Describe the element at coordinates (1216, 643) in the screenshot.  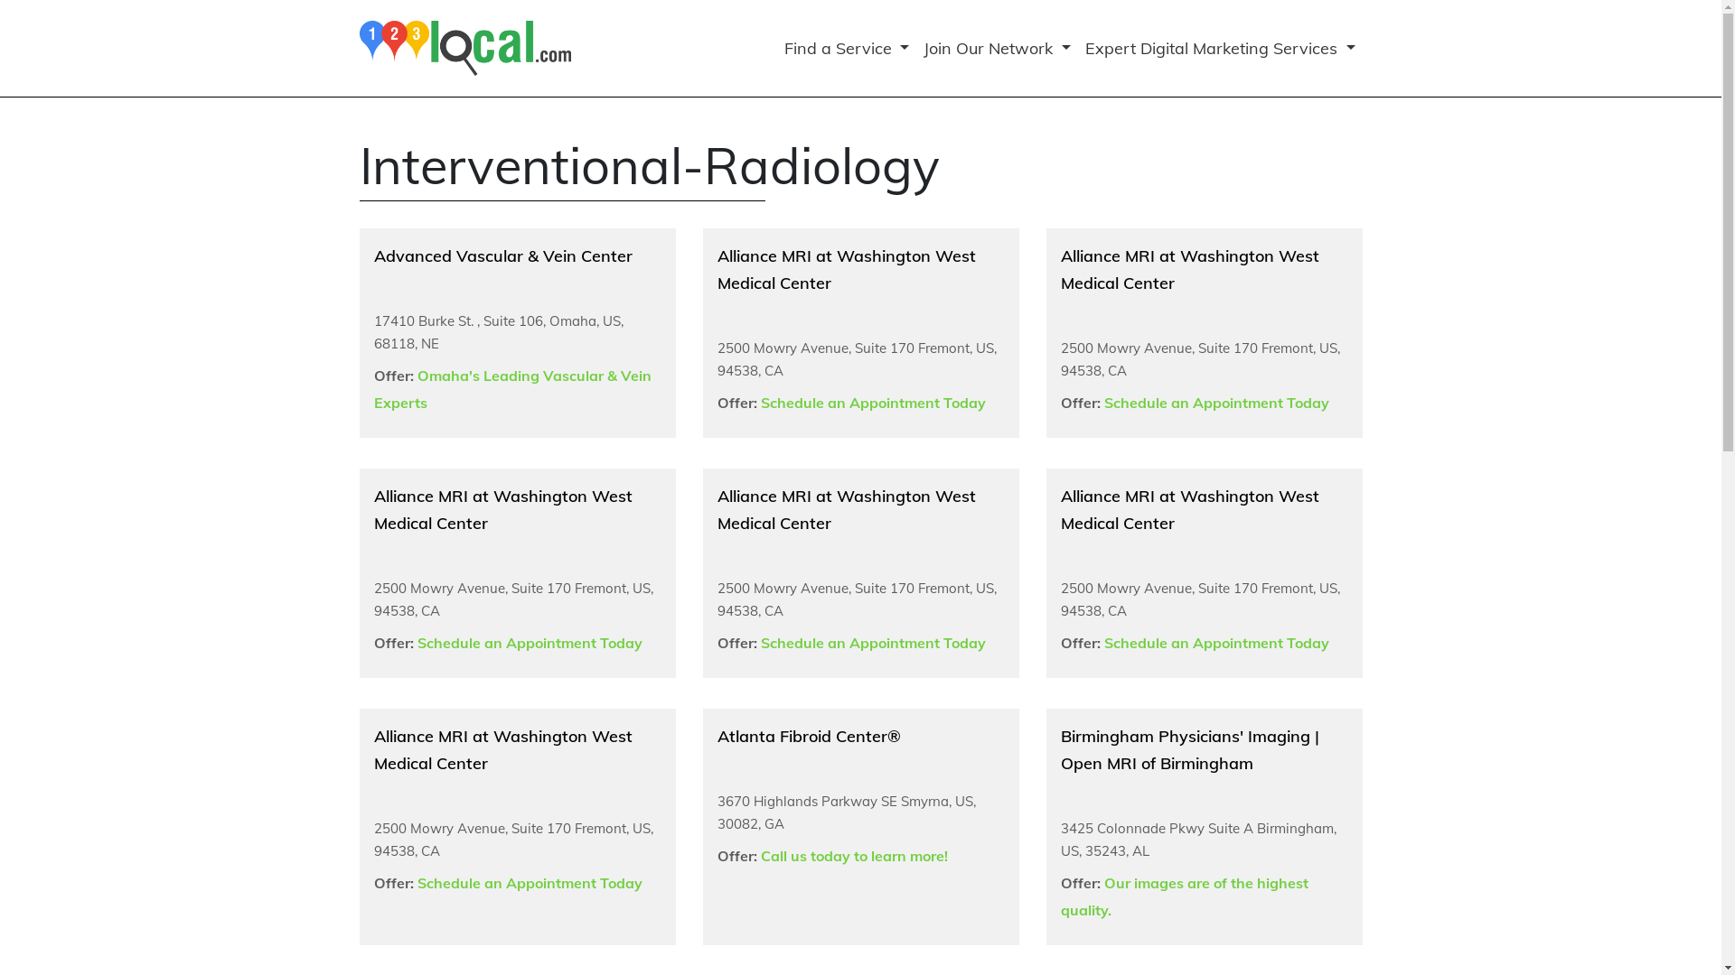
I see `Schedule an Appointment Today` at that location.